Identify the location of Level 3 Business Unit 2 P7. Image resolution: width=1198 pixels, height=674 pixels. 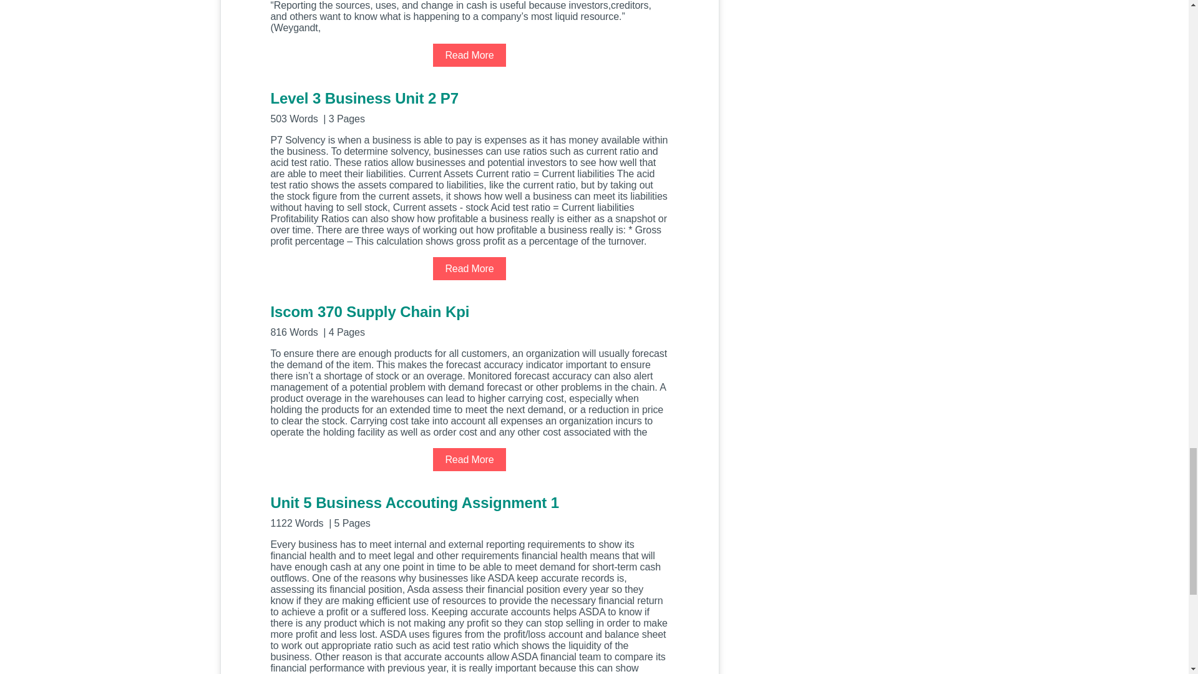
(469, 106).